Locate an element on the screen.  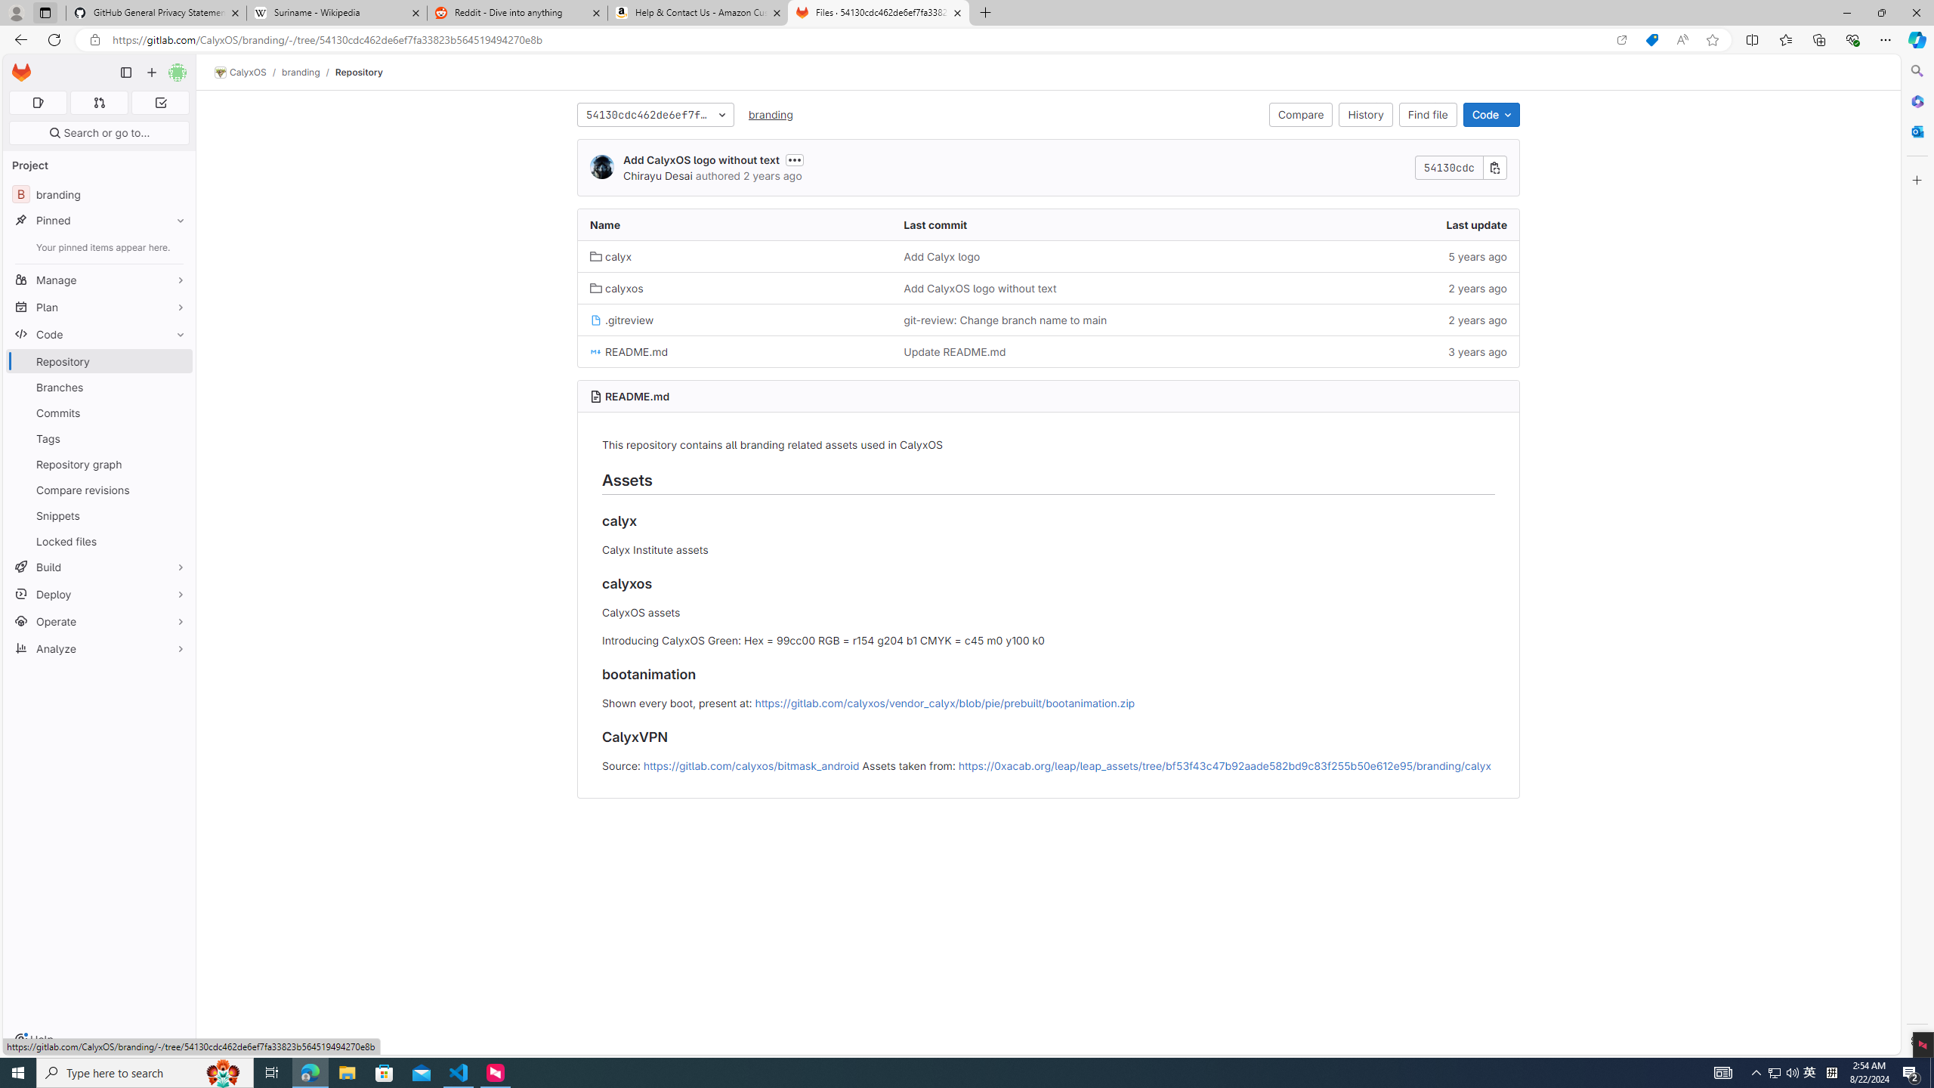
Chirayu Desai's avatar is located at coordinates (602, 166).